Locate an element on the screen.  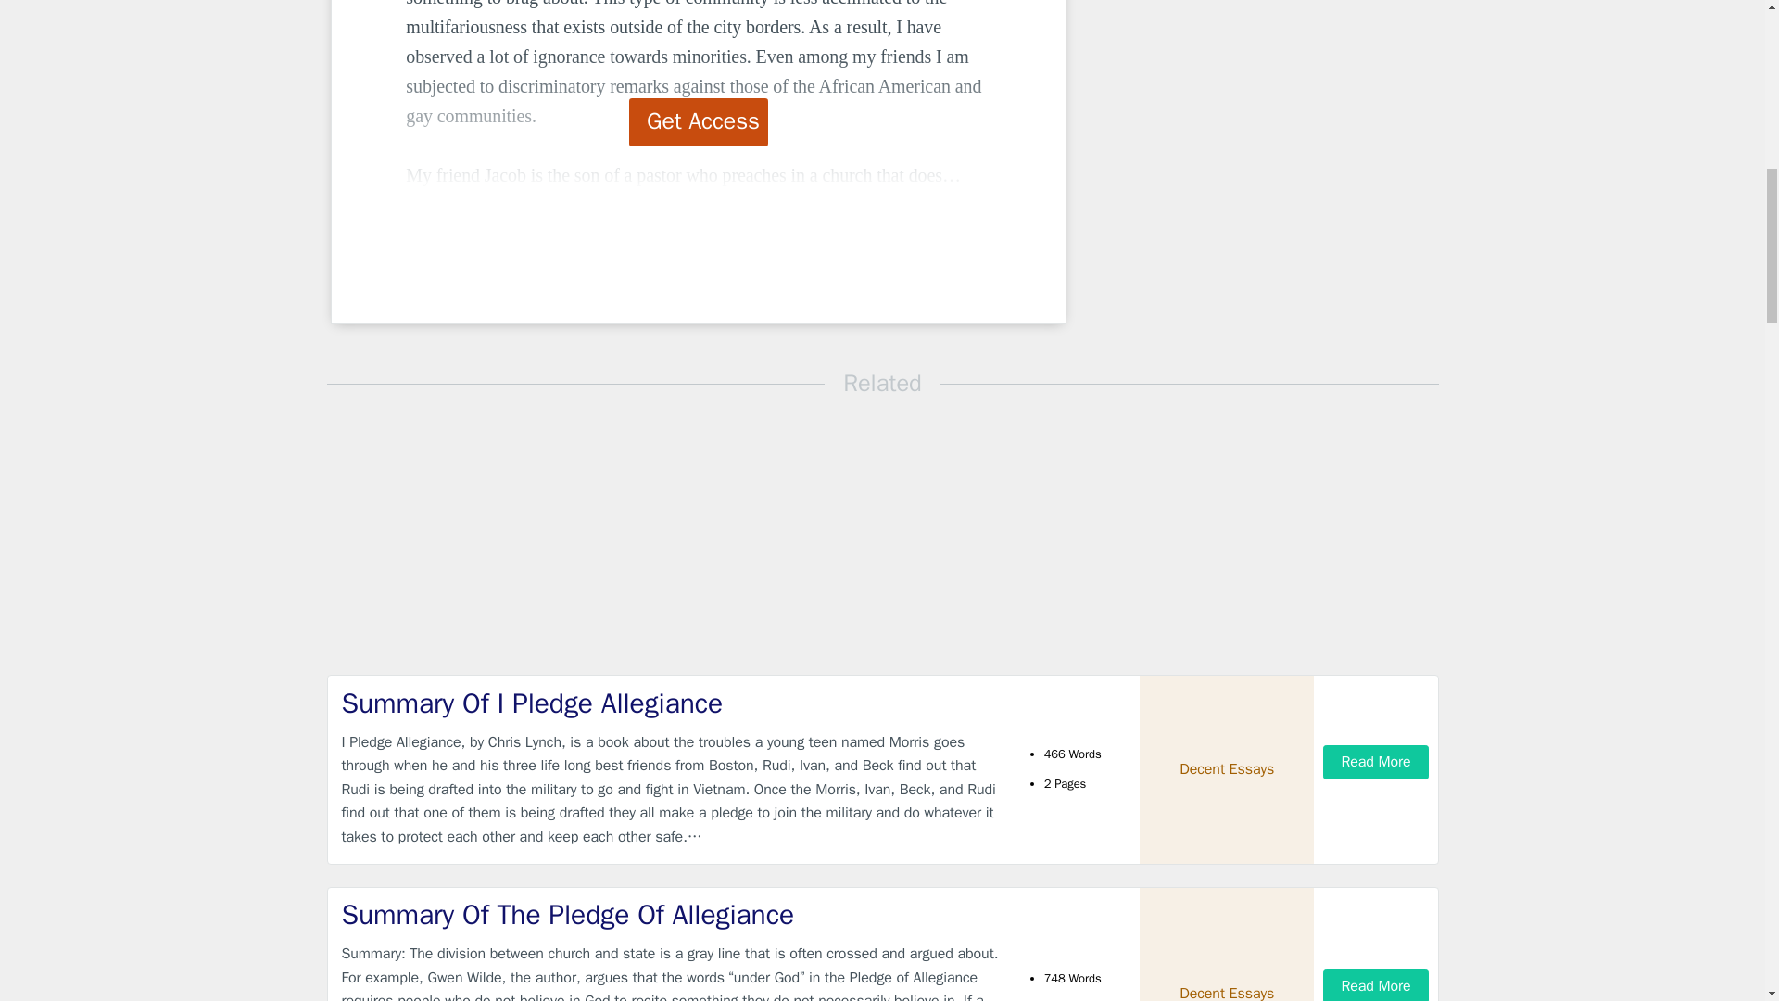
Summary Of I Pledge Allegiance is located at coordinates (671, 703).